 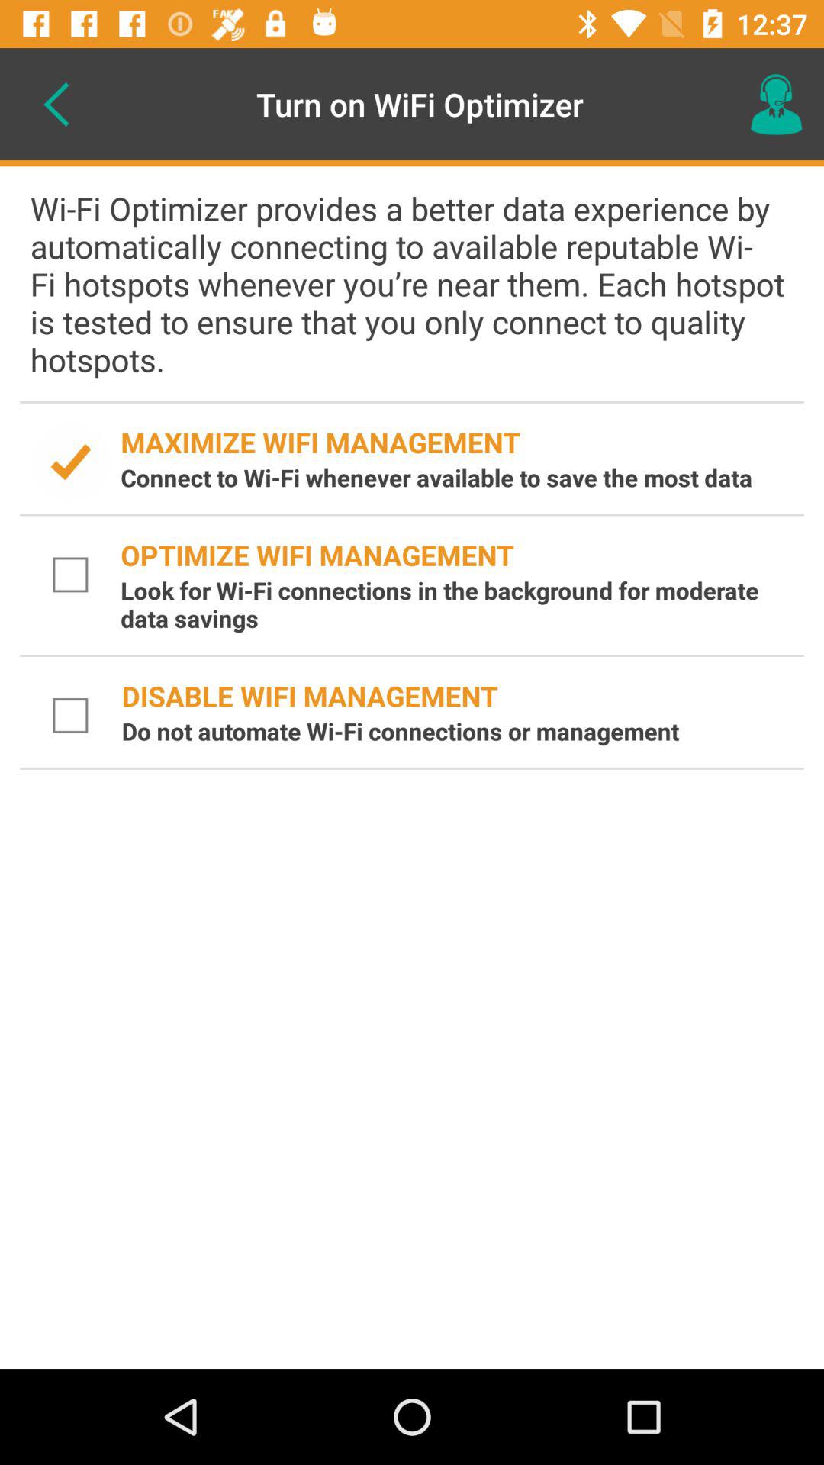 What do you see at coordinates (70, 462) in the screenshot?
I see `select item next to maximize wifi management item` at bounding box center [70, 462].